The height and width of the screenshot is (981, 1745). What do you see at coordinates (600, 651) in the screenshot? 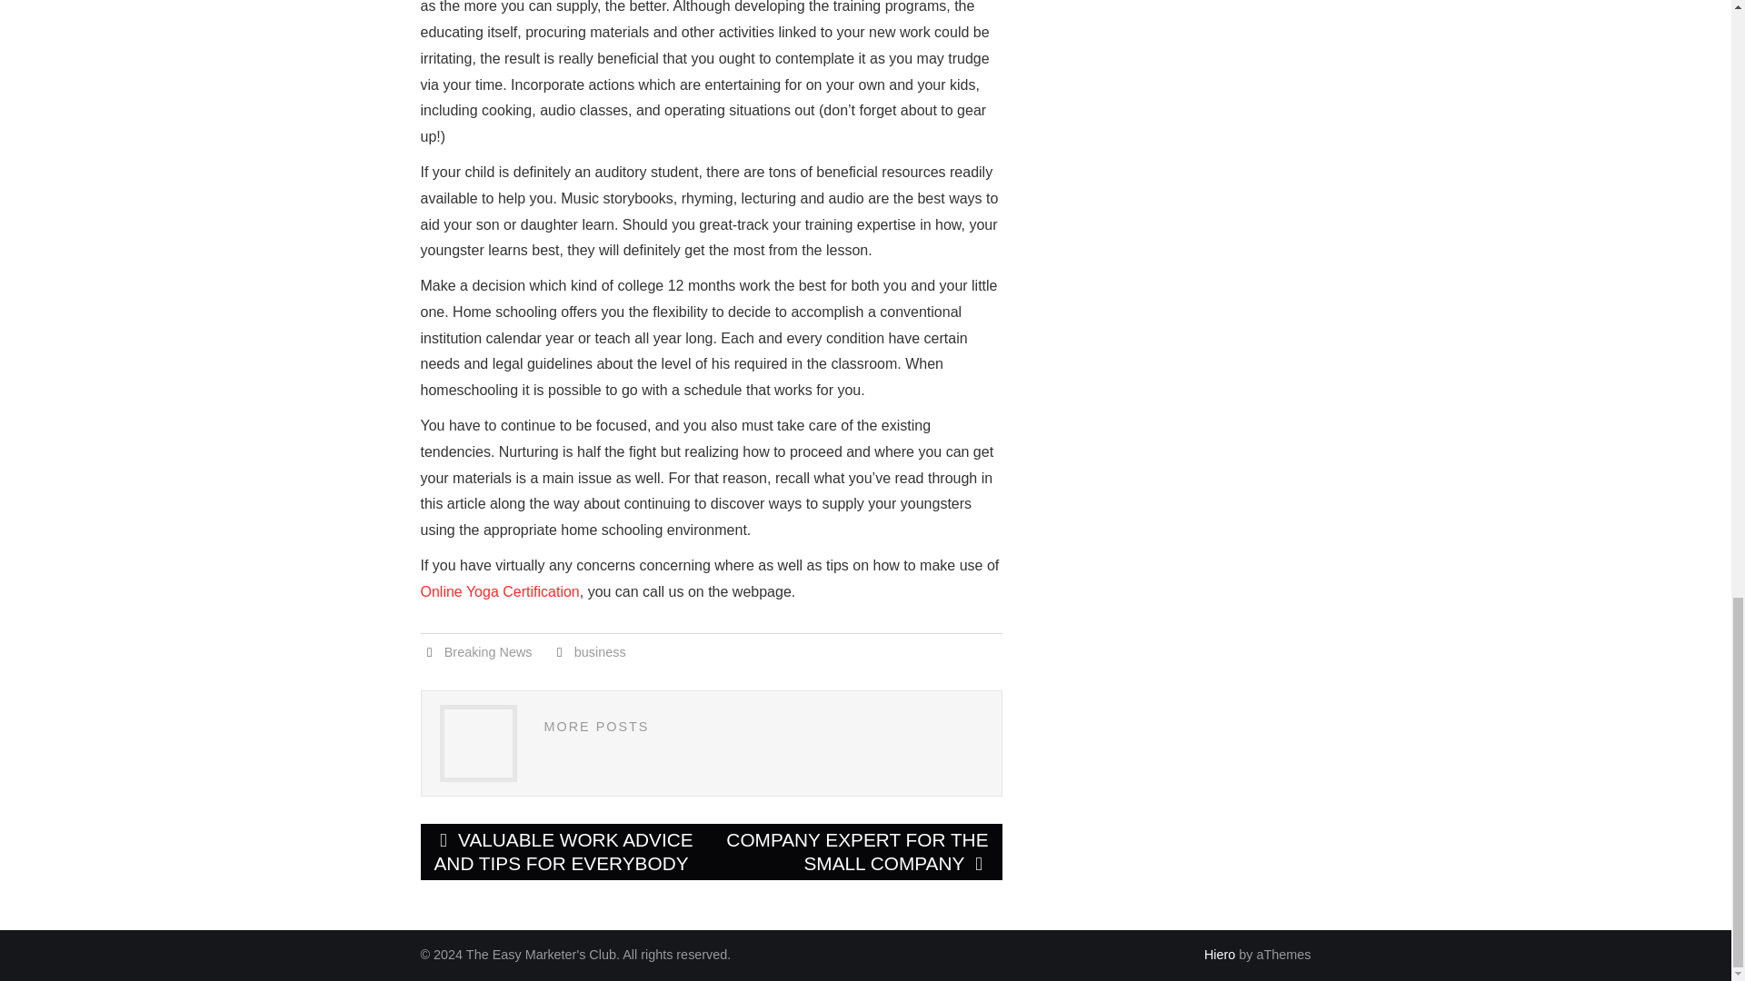
I see `business` at bounding box center [600, 651].